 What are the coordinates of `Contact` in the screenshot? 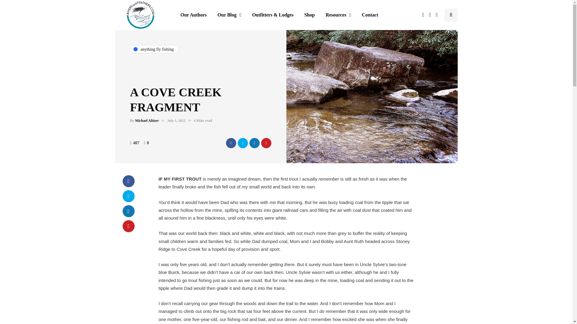 It's located at (370, 15).